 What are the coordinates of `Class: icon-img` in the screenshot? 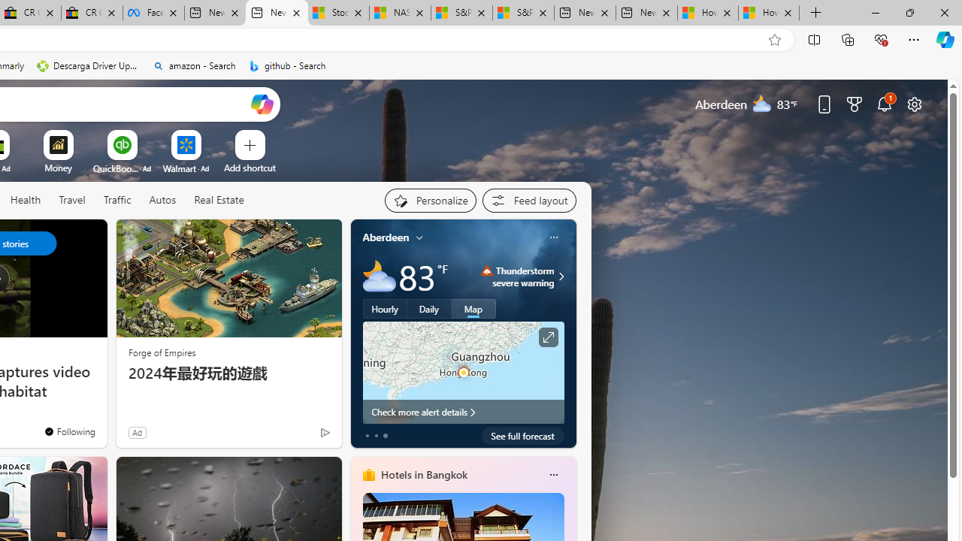 It's located at (553, 475).